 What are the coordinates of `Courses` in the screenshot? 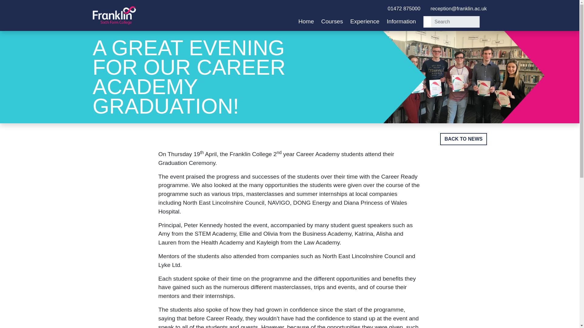 It's located at (332, 21).